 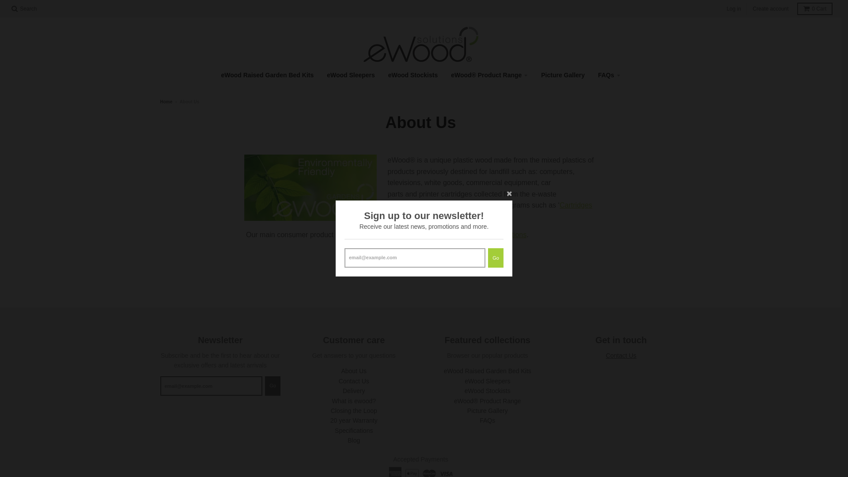 I want to click on eWood Sleepers, so click(x=351, y=75).